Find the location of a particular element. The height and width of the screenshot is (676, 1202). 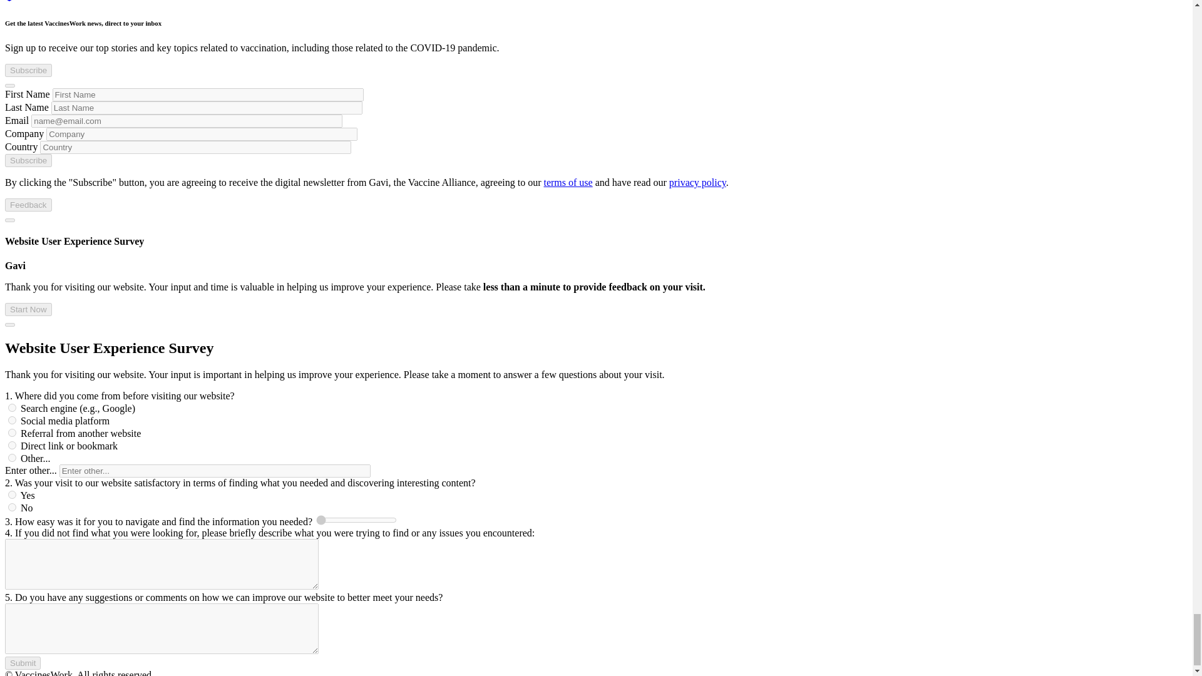

Subscribe is located at coordinates (28, 160).